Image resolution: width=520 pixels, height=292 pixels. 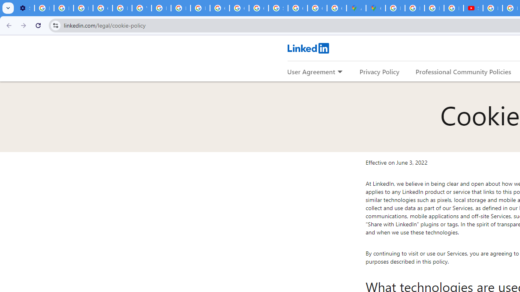 What do you see at coordinates (8, 8) in the screenshot?
I see `Search tabs` at bounding box center [8, 8].